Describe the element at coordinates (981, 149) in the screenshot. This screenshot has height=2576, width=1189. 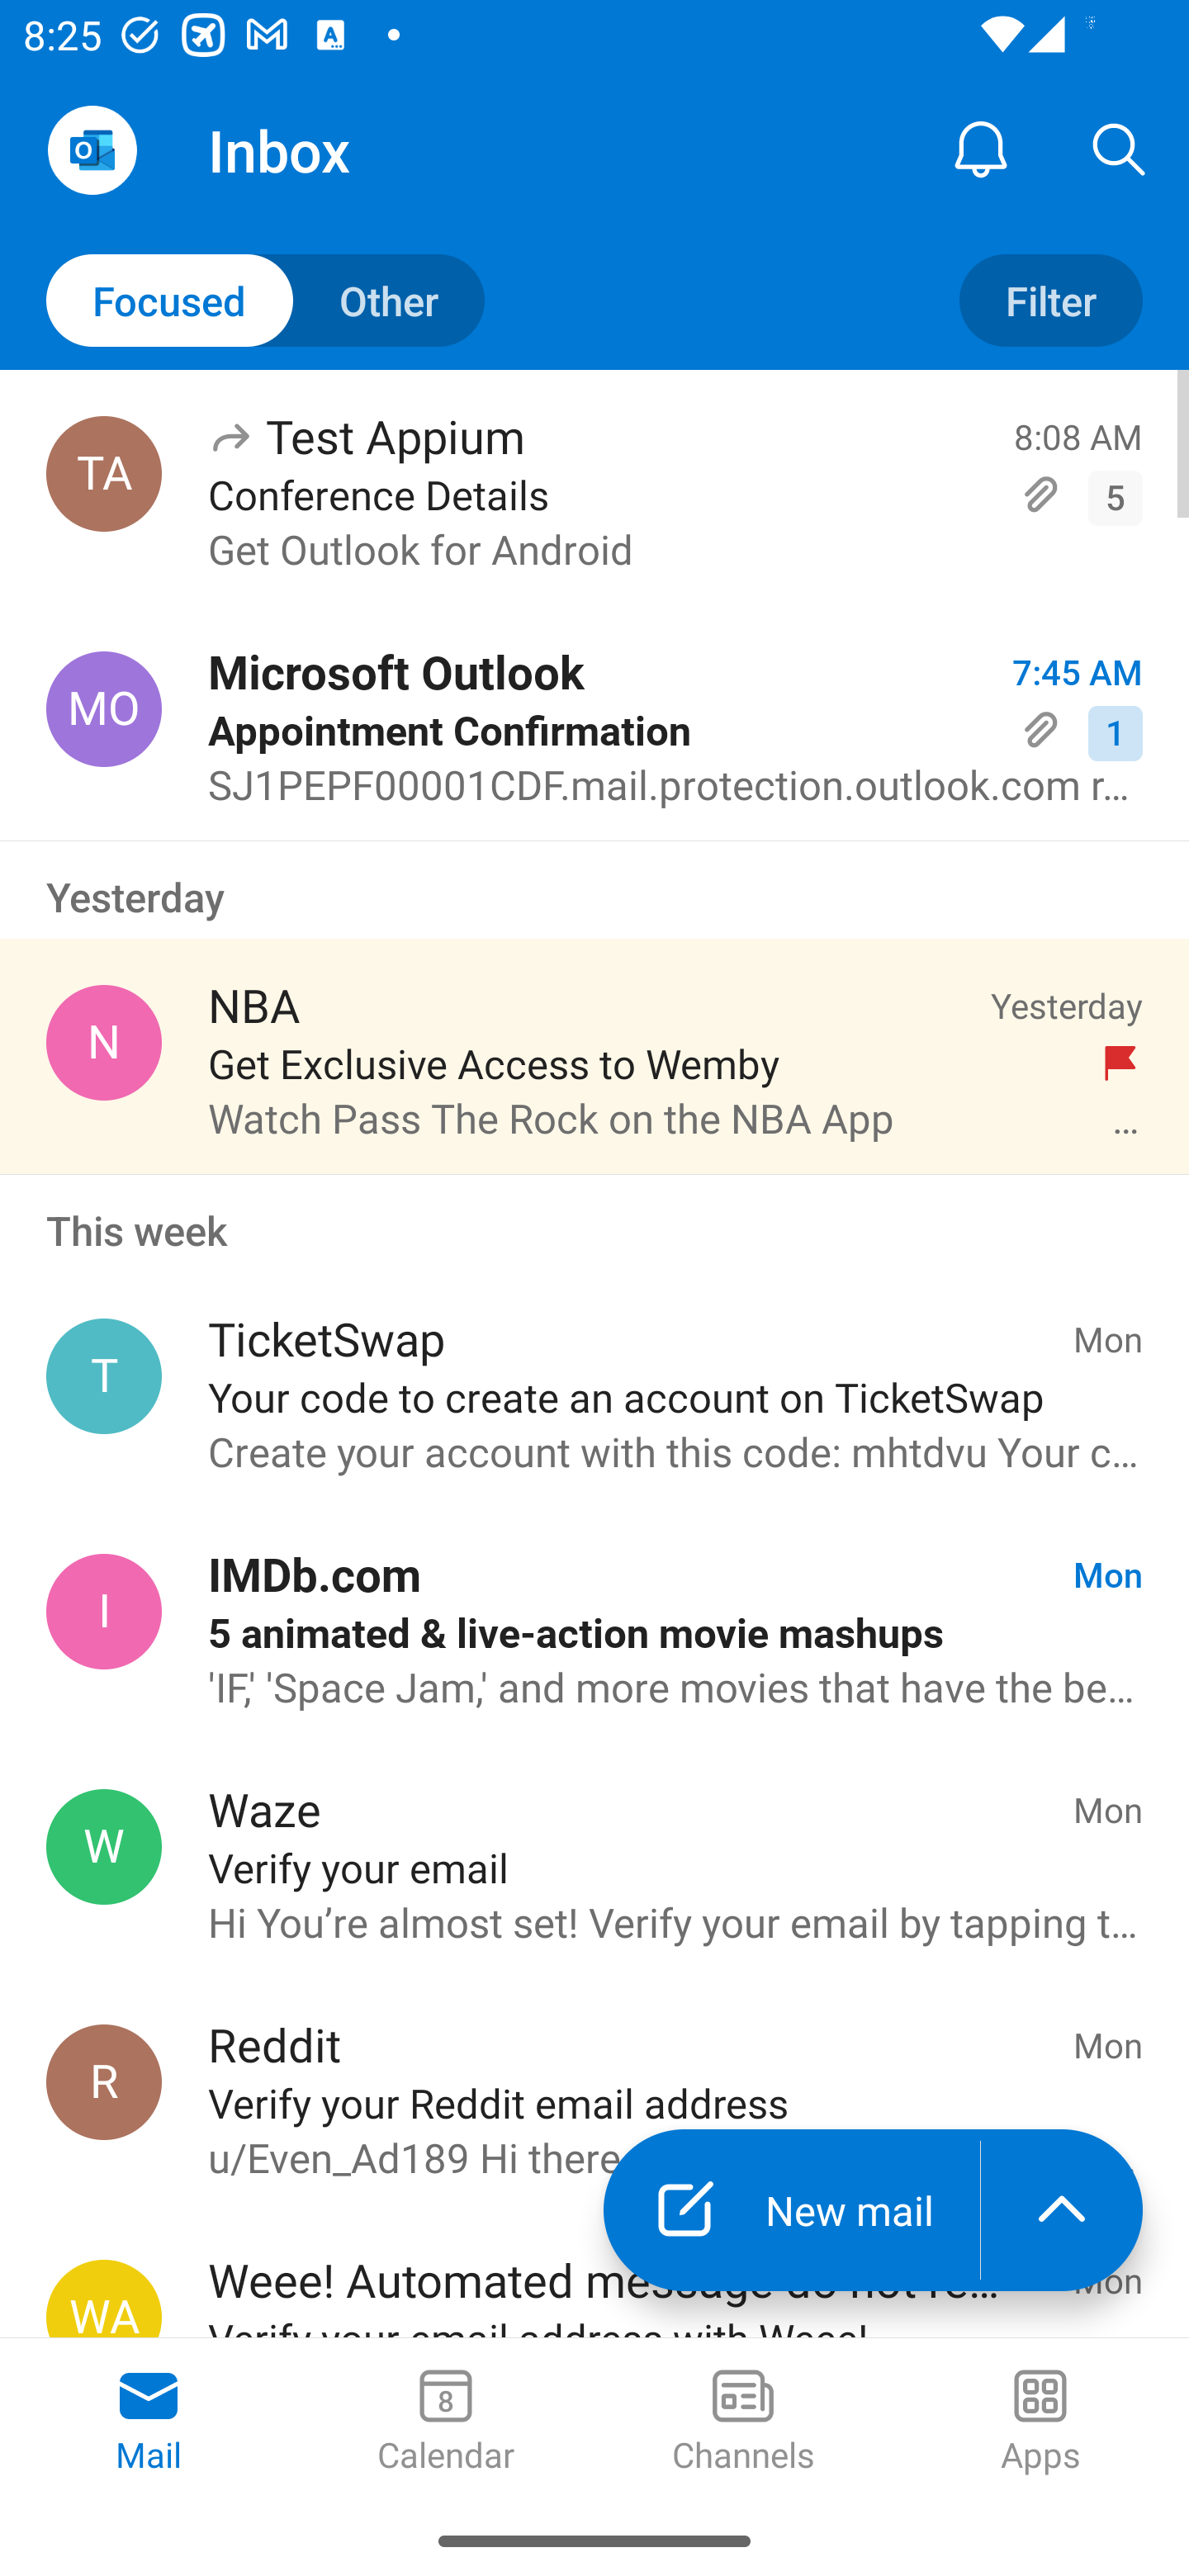
I see `Notification Center` at that location.